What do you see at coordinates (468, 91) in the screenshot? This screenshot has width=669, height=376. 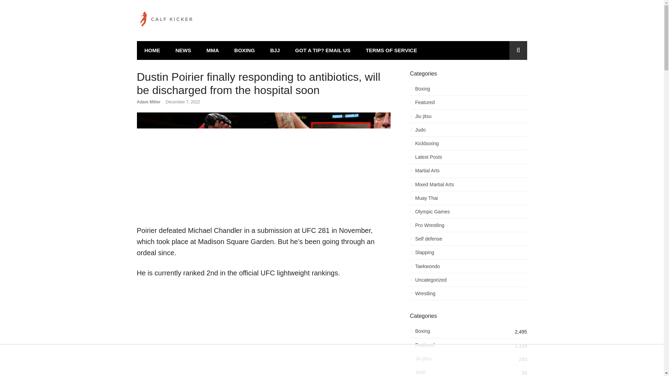 I see `Boxing` at bounding box center [468, 91].